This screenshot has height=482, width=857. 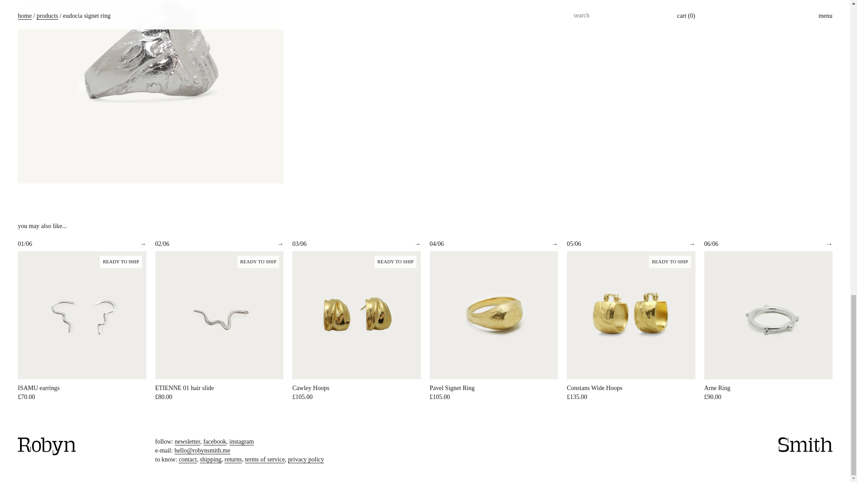 I want to click on contact, so click(x=187, y=459).